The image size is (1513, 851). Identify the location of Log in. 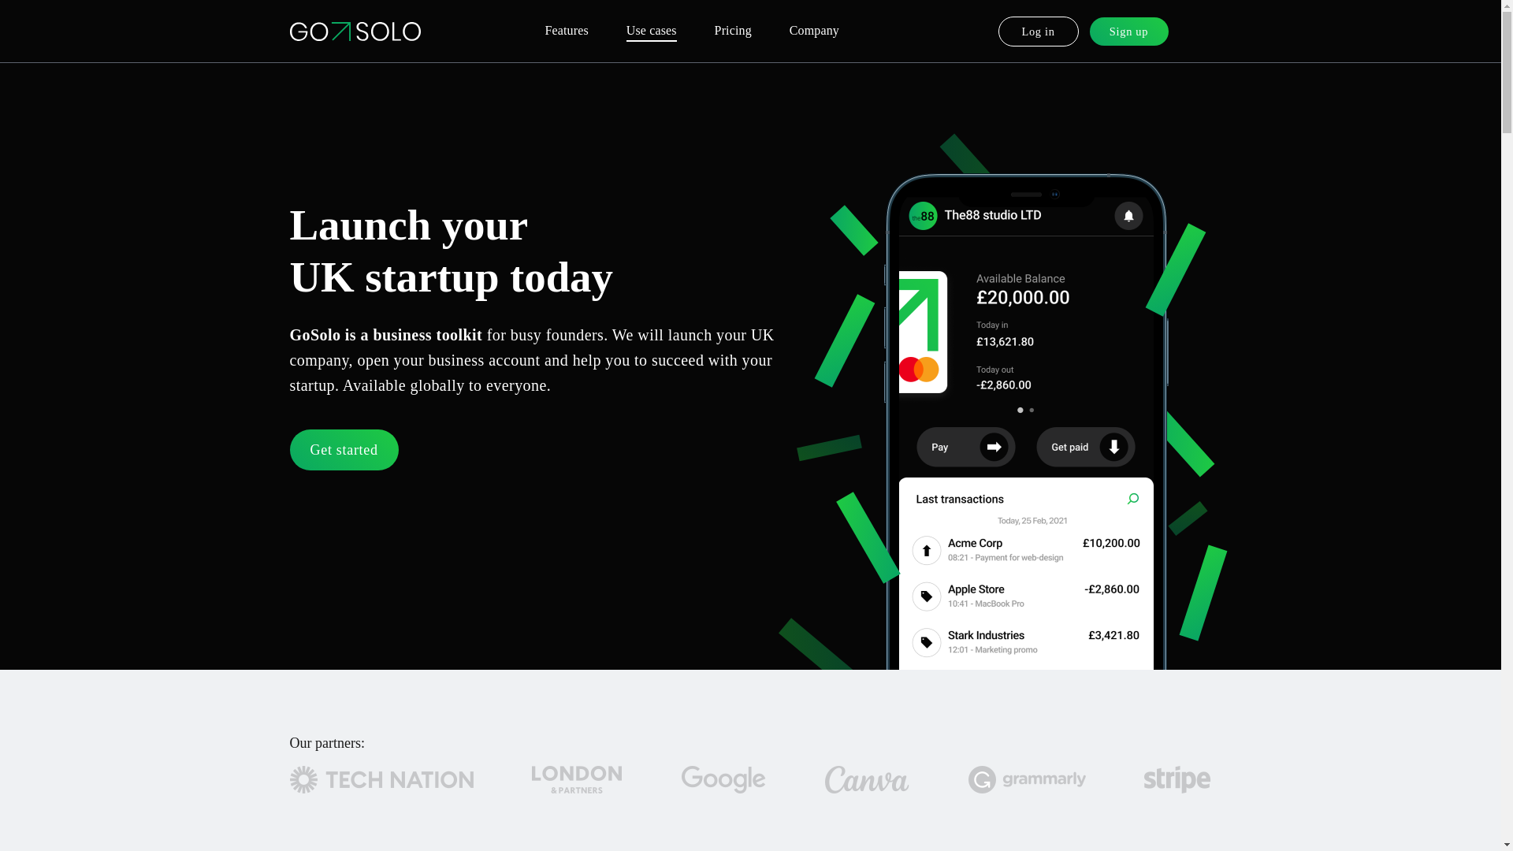
(1038, 32).